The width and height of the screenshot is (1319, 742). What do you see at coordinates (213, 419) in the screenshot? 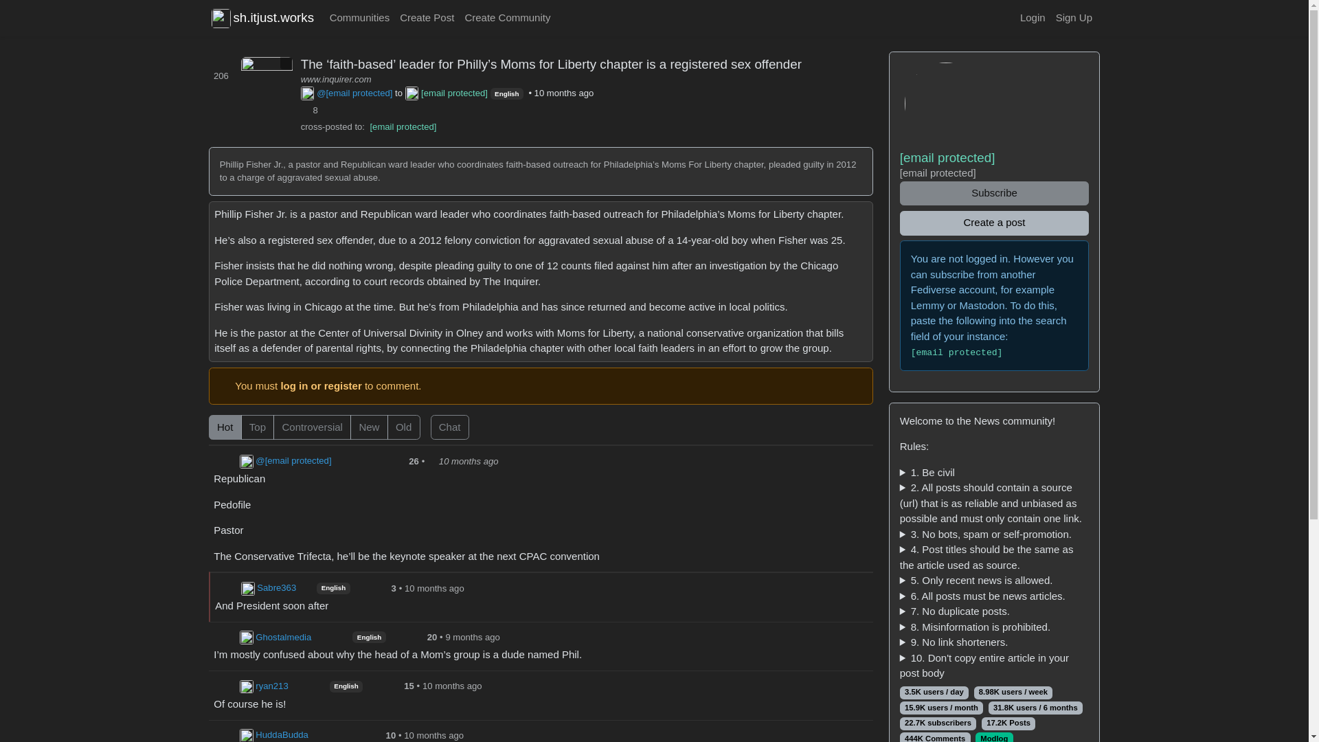
I see `New` at bounding box center [213, 419].